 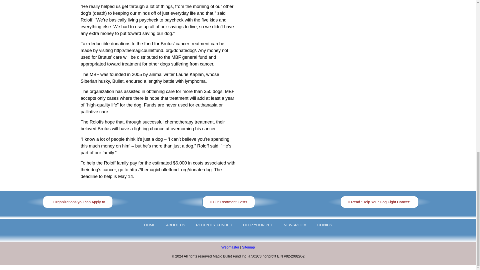 I want to click on Read "Help Your Dog Fight Cancer", so click(x=379, y=202).